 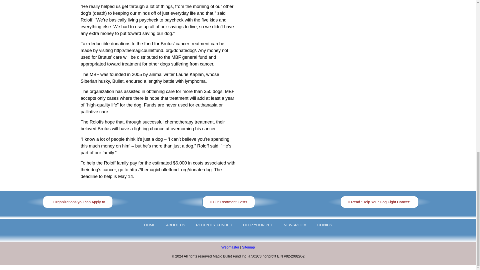 I want to click on Read "Help Your Dog Fight Cancer", so click(x=379, y=202).